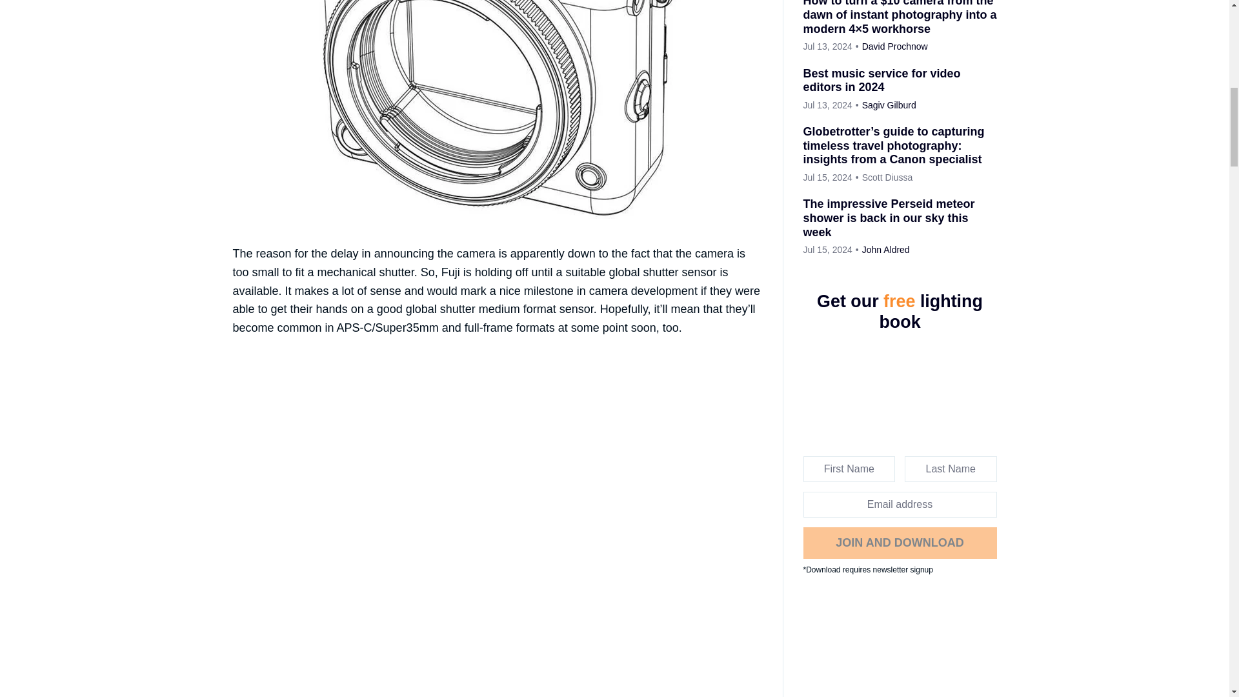  I want to click on Join and Download, so click(900, 542).